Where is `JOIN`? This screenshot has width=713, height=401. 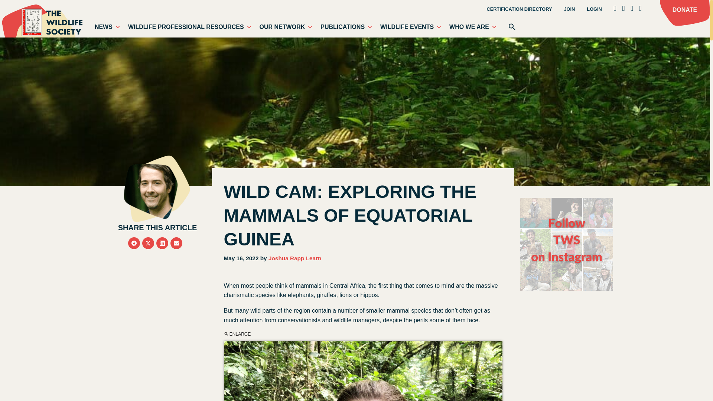
JOIN is located at coordinates (569, 10).